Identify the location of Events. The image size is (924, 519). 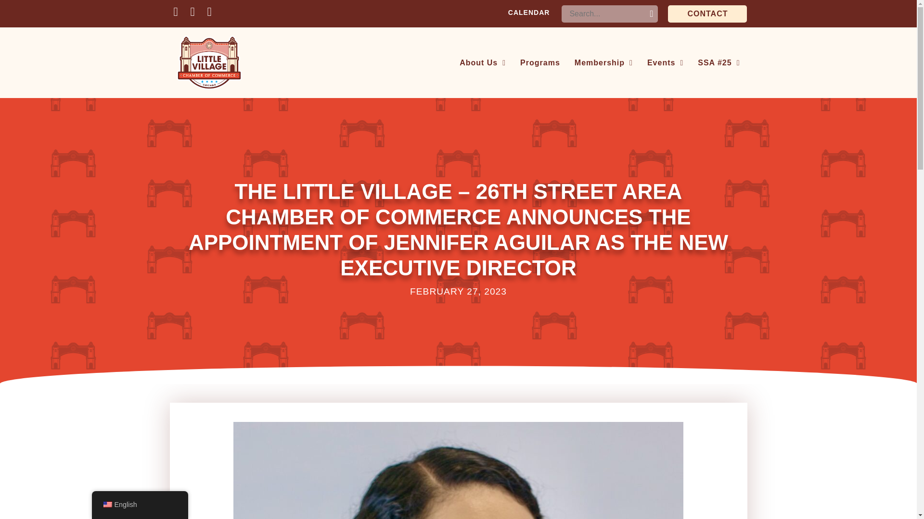
(665, 62).